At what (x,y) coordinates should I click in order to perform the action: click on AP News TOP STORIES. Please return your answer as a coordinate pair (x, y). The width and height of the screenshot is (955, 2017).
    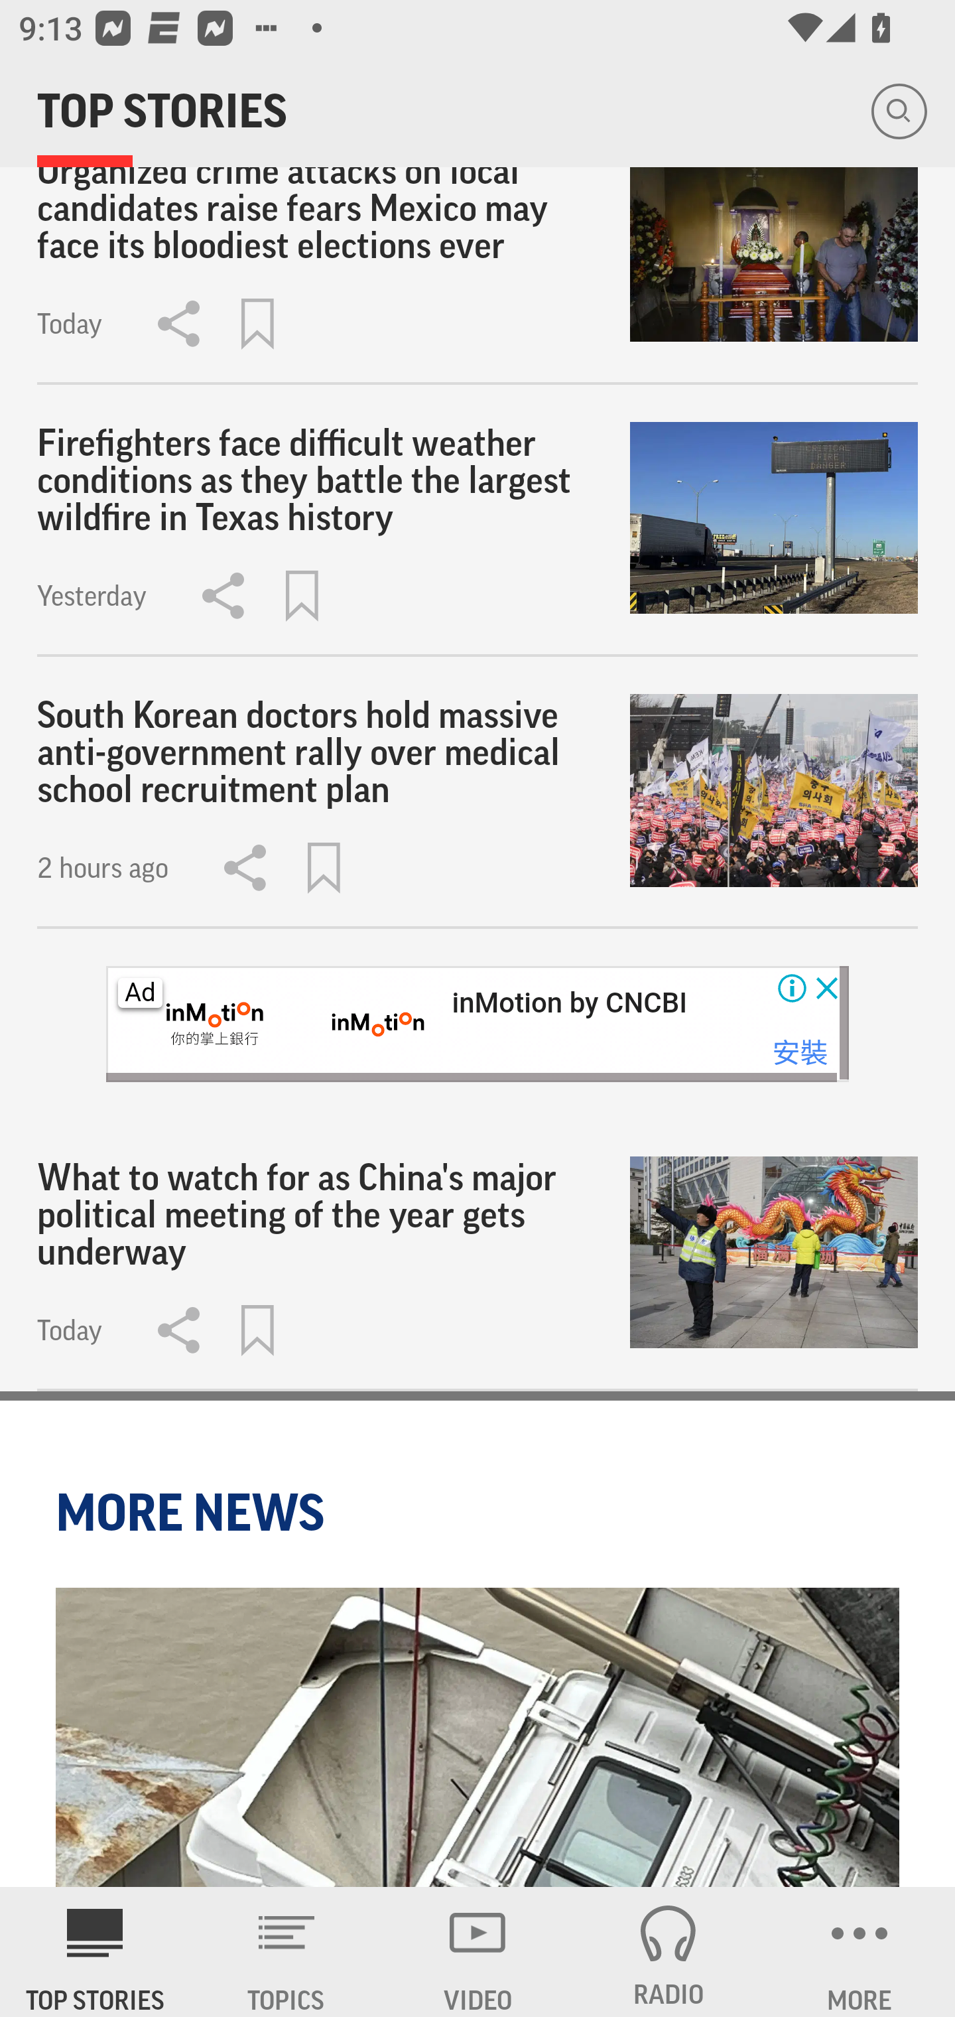
    Looking at the image, I should click on (95, 1952).